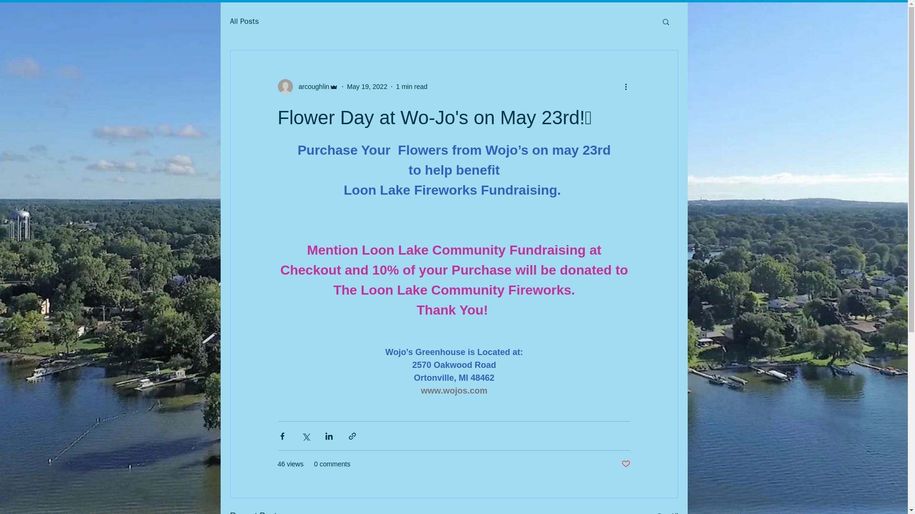 The width and height of the screenshot is (915, 514). Describe the element at coordinates (367, 87) in the screenshot. I see `May 19, 2022` at that location.